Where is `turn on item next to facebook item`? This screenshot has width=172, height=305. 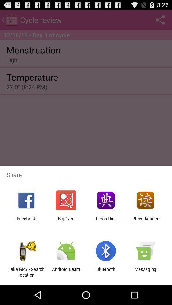
turn on item next to facebook item is located at coordinates (66, 221).